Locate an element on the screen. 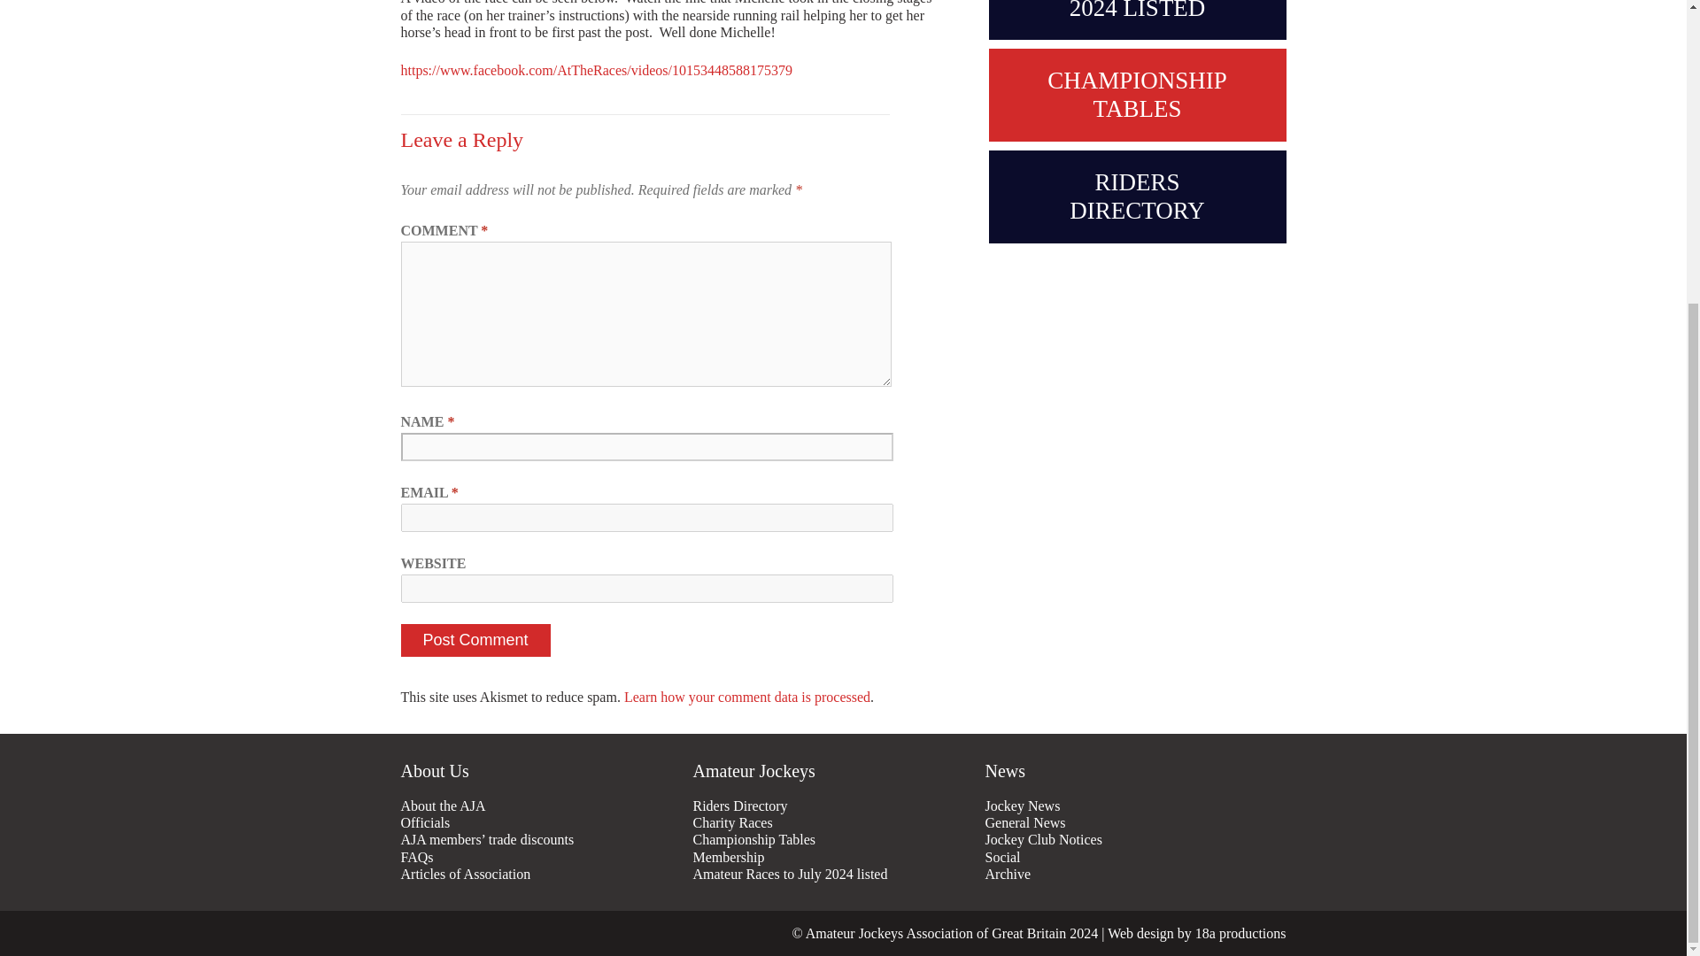 The image size is (1700, 956). Amateur Races to July 2024 listed is located at coordinates (834, 874).